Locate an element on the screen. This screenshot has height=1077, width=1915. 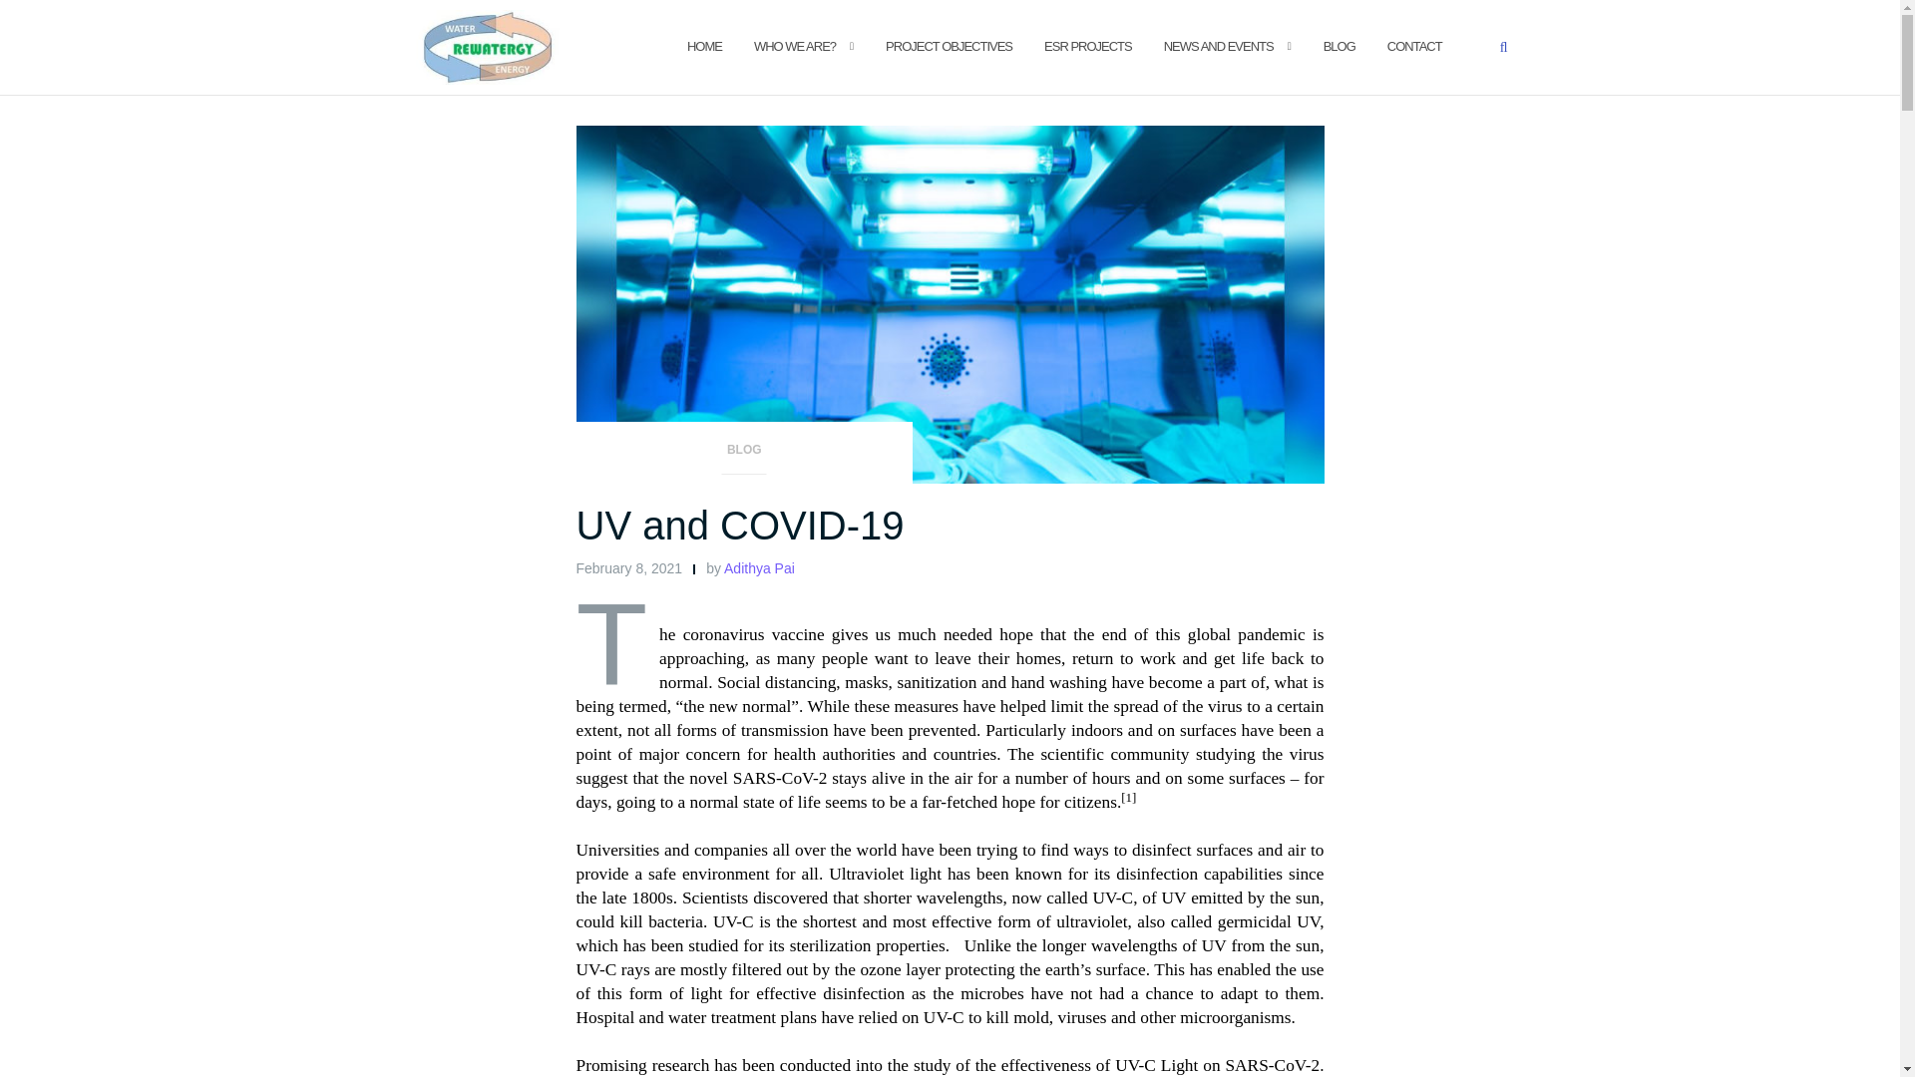
Adithya Pai is located at coordinates (758, 567).